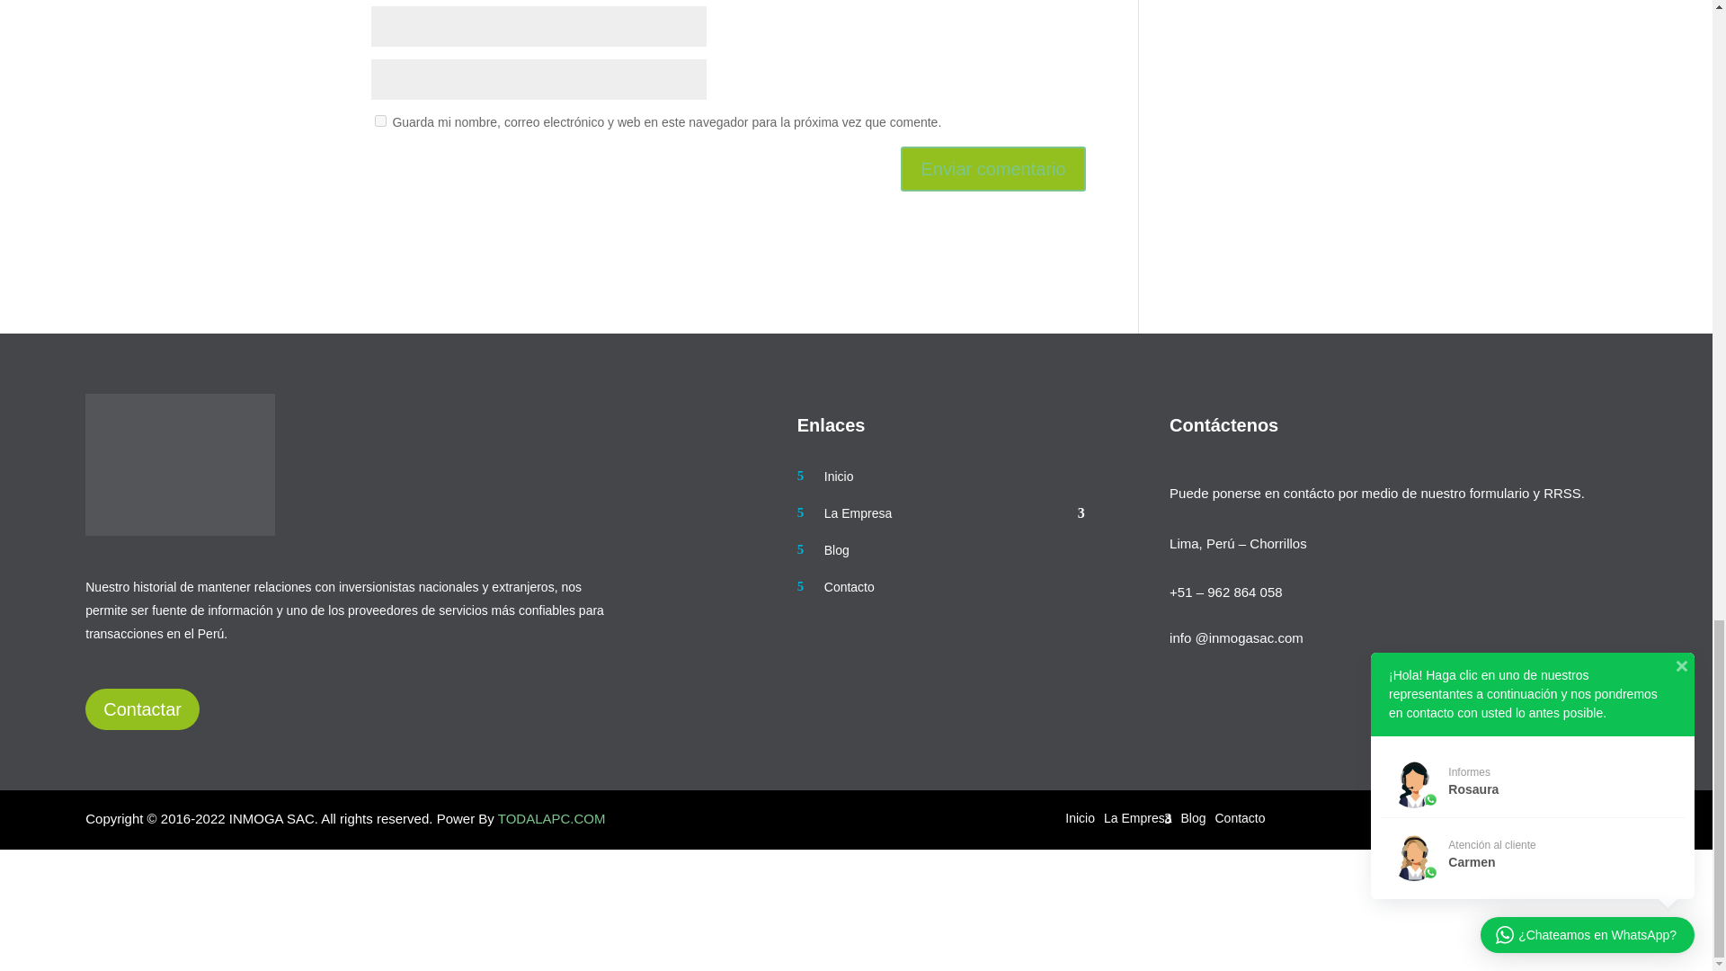  Describe the element at coordinates (941, 595) in the screenshot. I see `Contacto` at that location.